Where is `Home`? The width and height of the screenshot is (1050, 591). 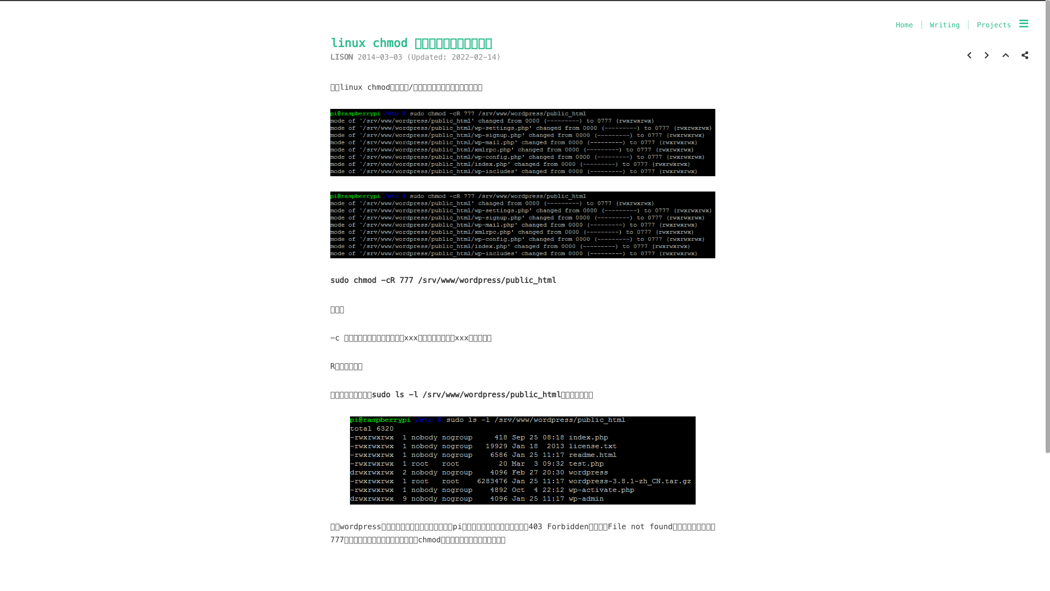
Home is located at coordinates (905, 25).